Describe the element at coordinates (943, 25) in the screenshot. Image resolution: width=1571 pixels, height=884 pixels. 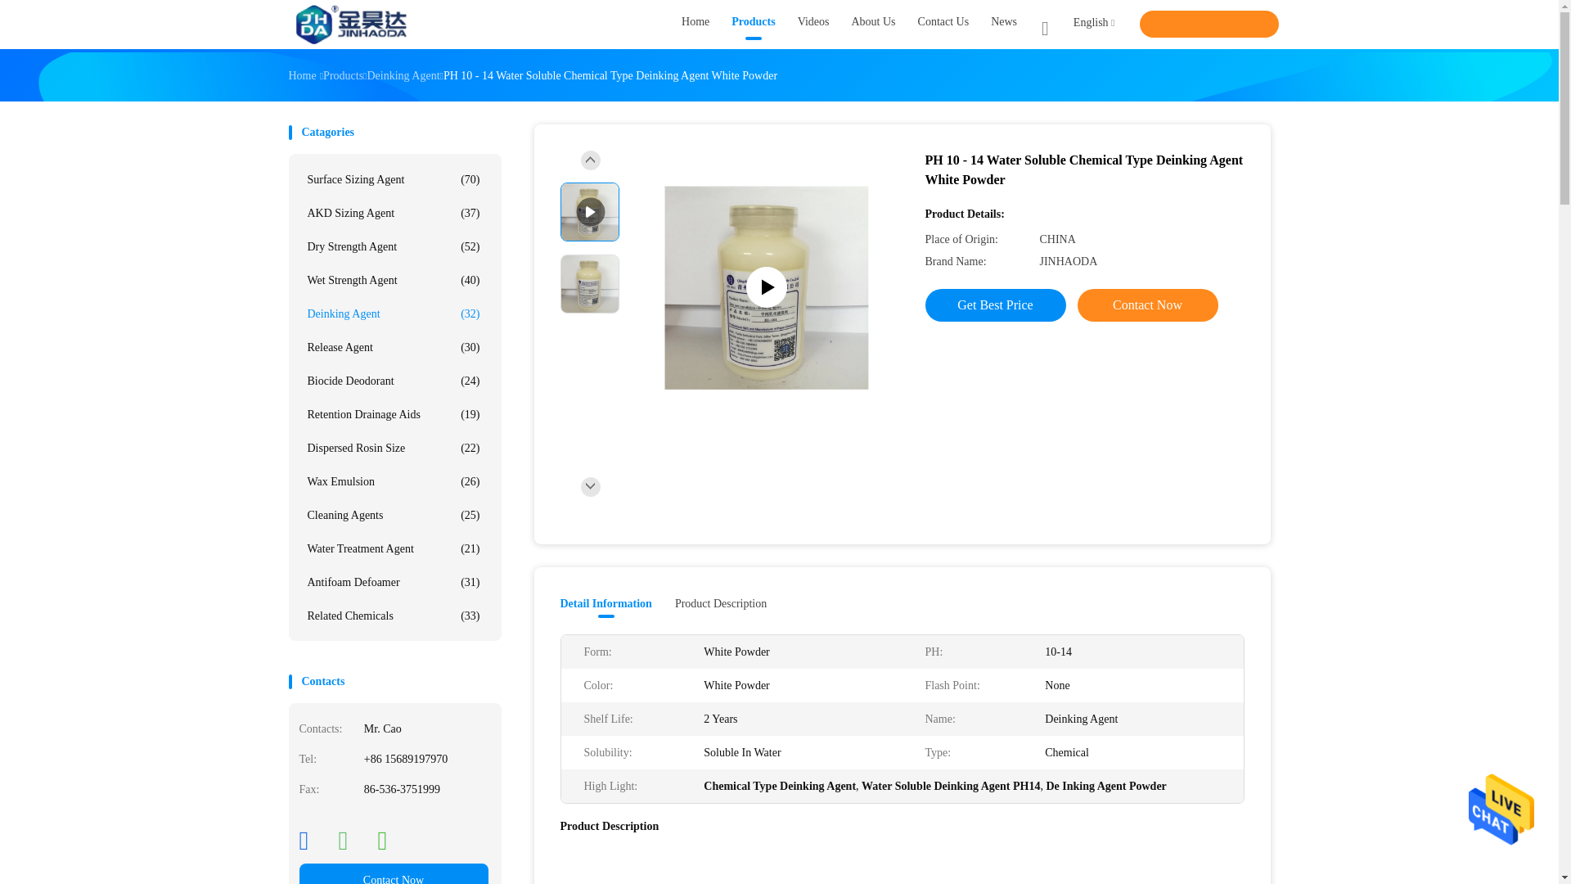
I see `Contact Us` at that location.